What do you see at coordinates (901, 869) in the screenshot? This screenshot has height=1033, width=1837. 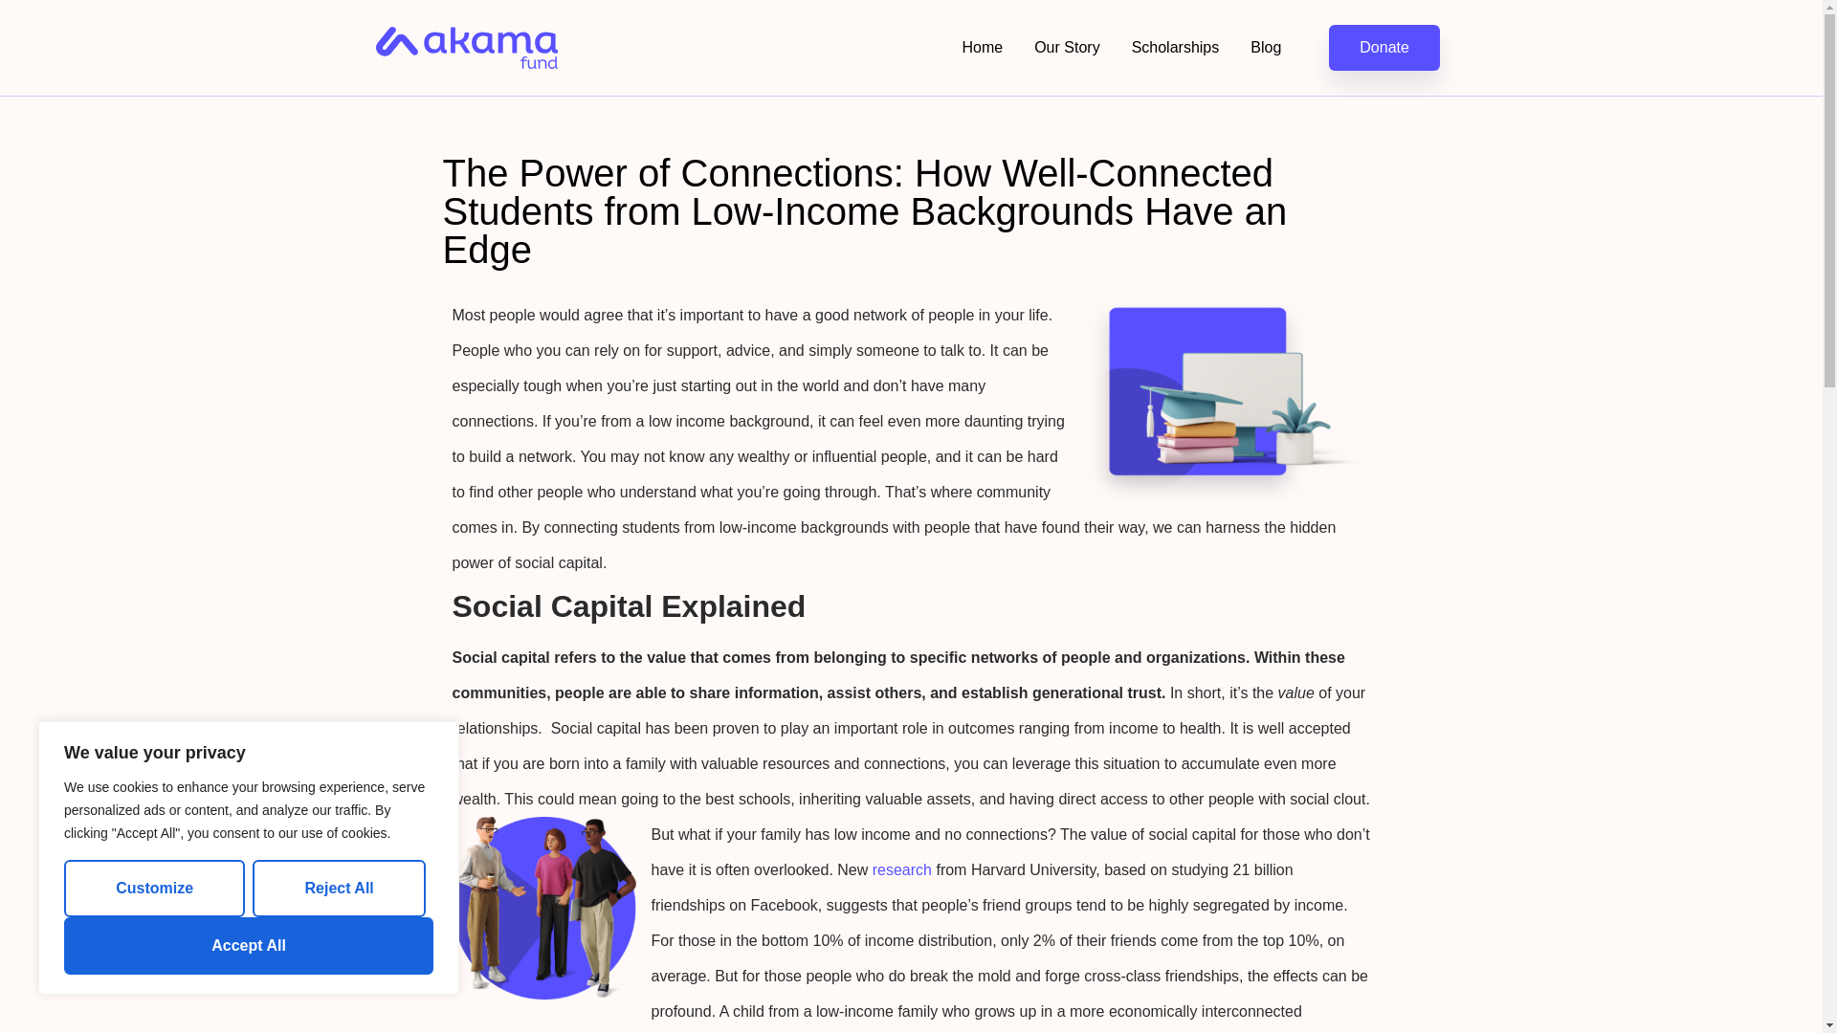 I see `research` at bounding box center [901, 869].